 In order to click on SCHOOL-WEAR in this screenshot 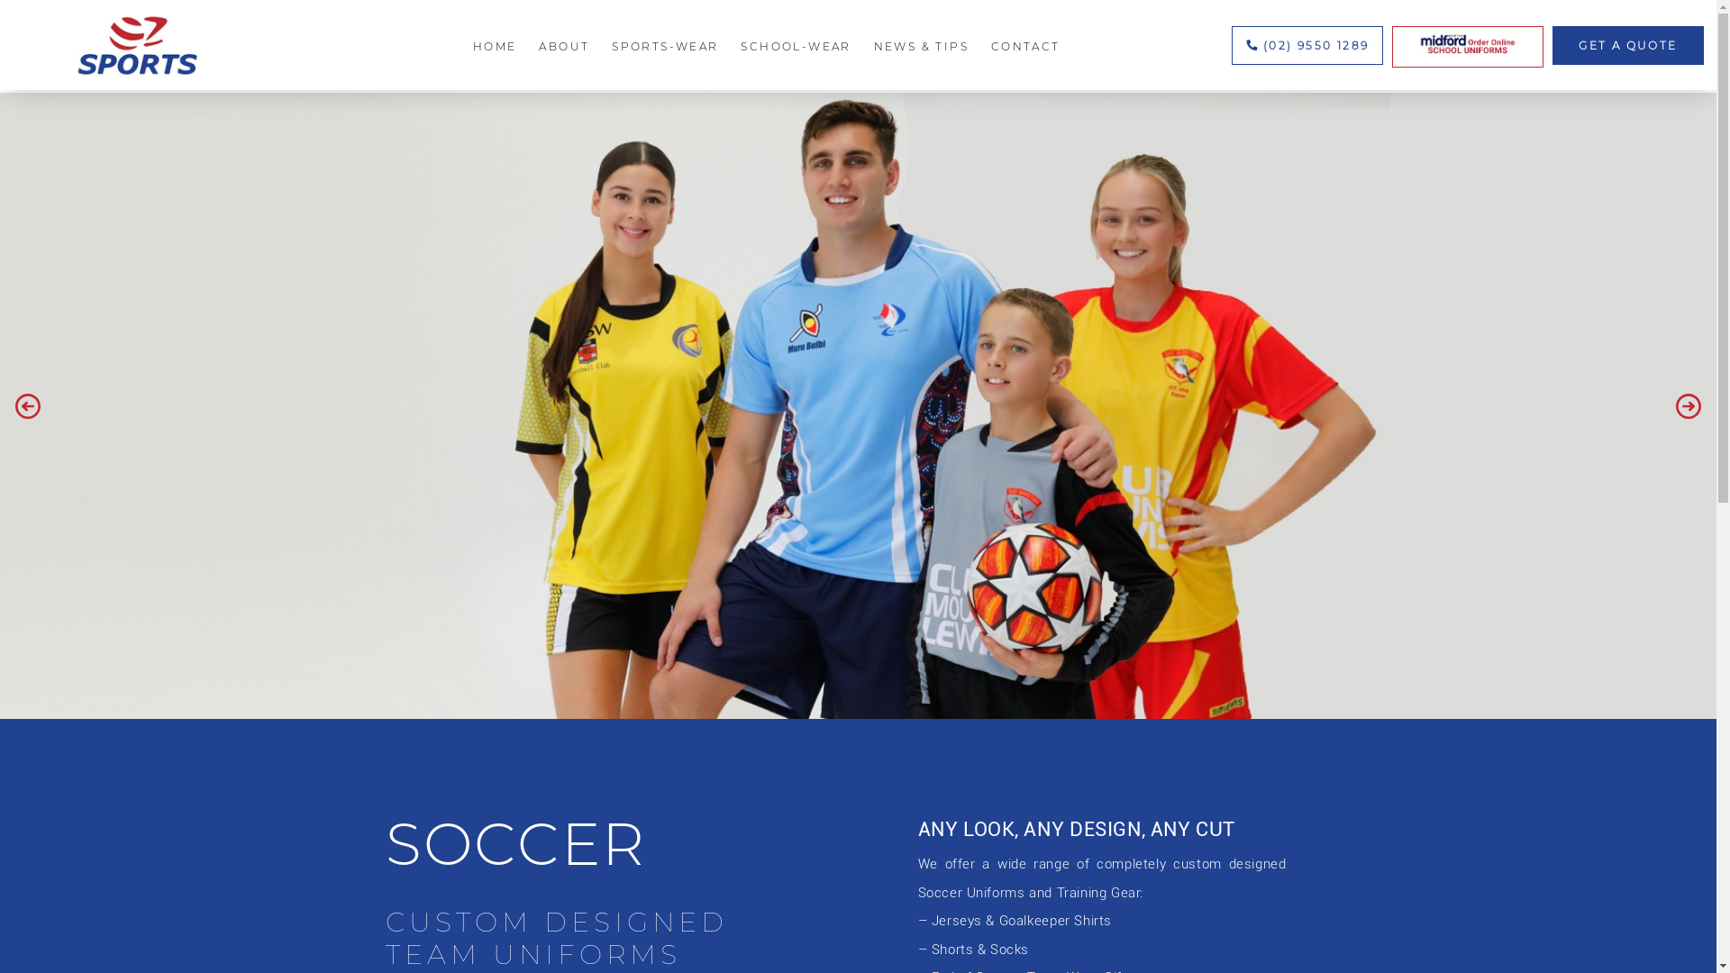, I will do `click(796, 47)`.